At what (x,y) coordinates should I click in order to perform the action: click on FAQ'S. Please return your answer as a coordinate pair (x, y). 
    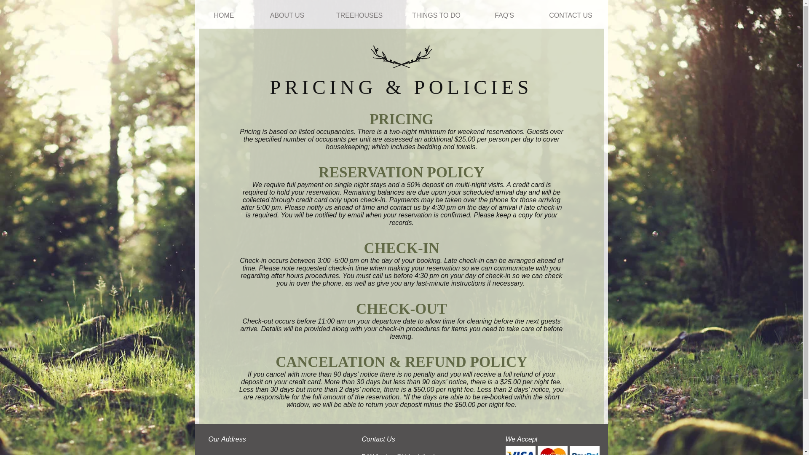
    Looking at the image, I should click on (504, 16).